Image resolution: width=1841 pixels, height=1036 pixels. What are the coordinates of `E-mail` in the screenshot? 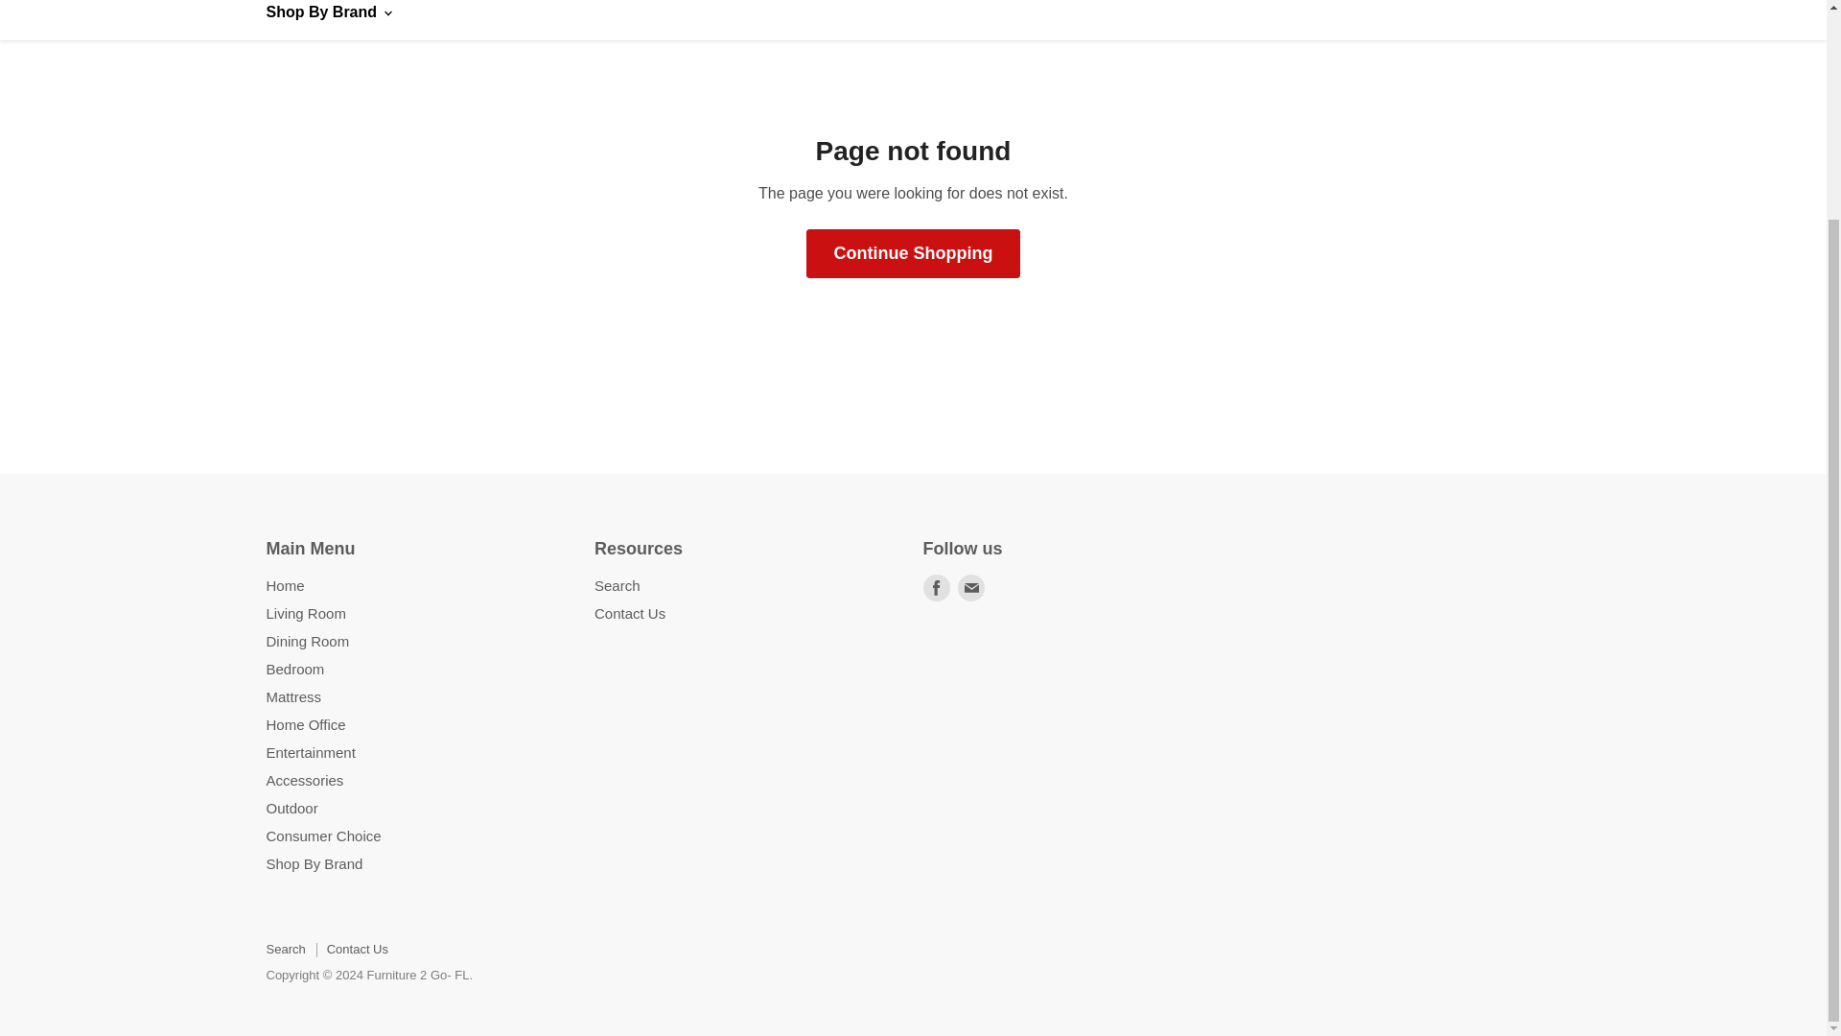 It's located at (970, 588).